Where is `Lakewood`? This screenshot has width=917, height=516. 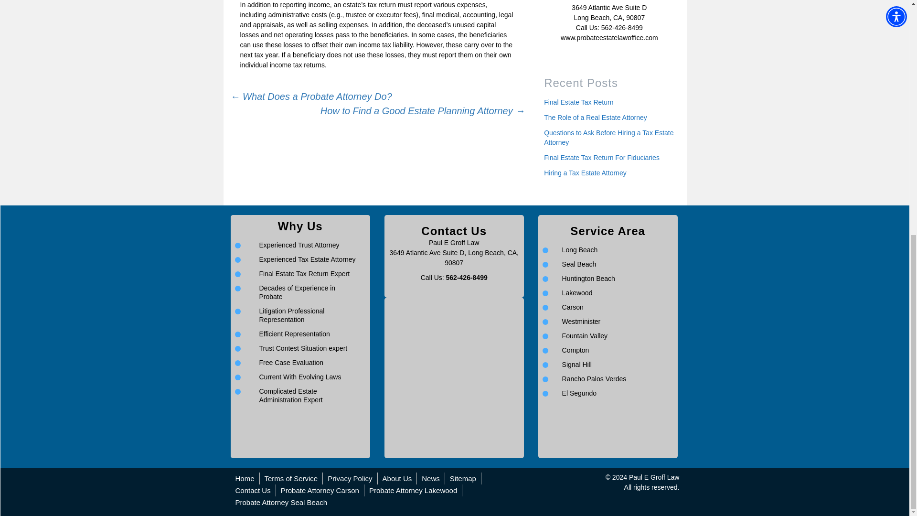 Lakewood is located at coordinates (577, 292).